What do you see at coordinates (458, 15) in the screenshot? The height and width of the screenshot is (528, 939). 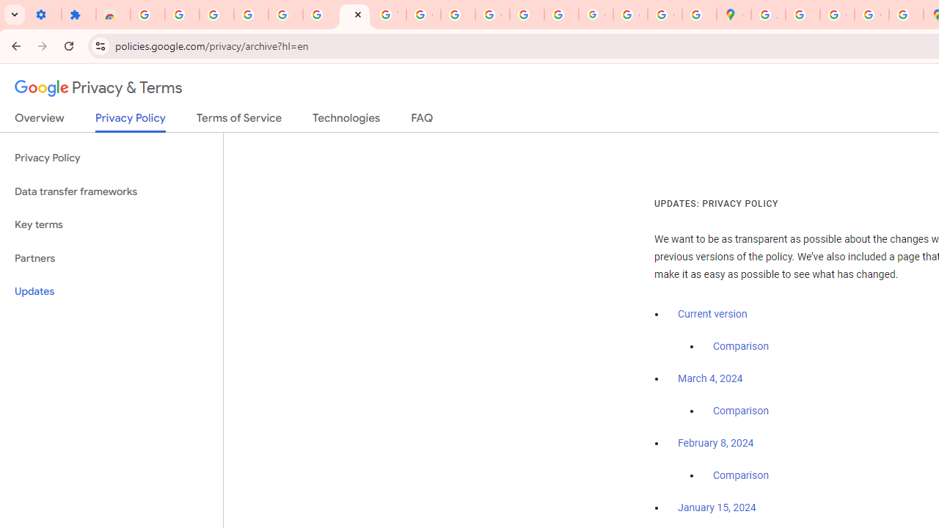 I see `https://scholar.google.com/` at bounding box center [458, 15].